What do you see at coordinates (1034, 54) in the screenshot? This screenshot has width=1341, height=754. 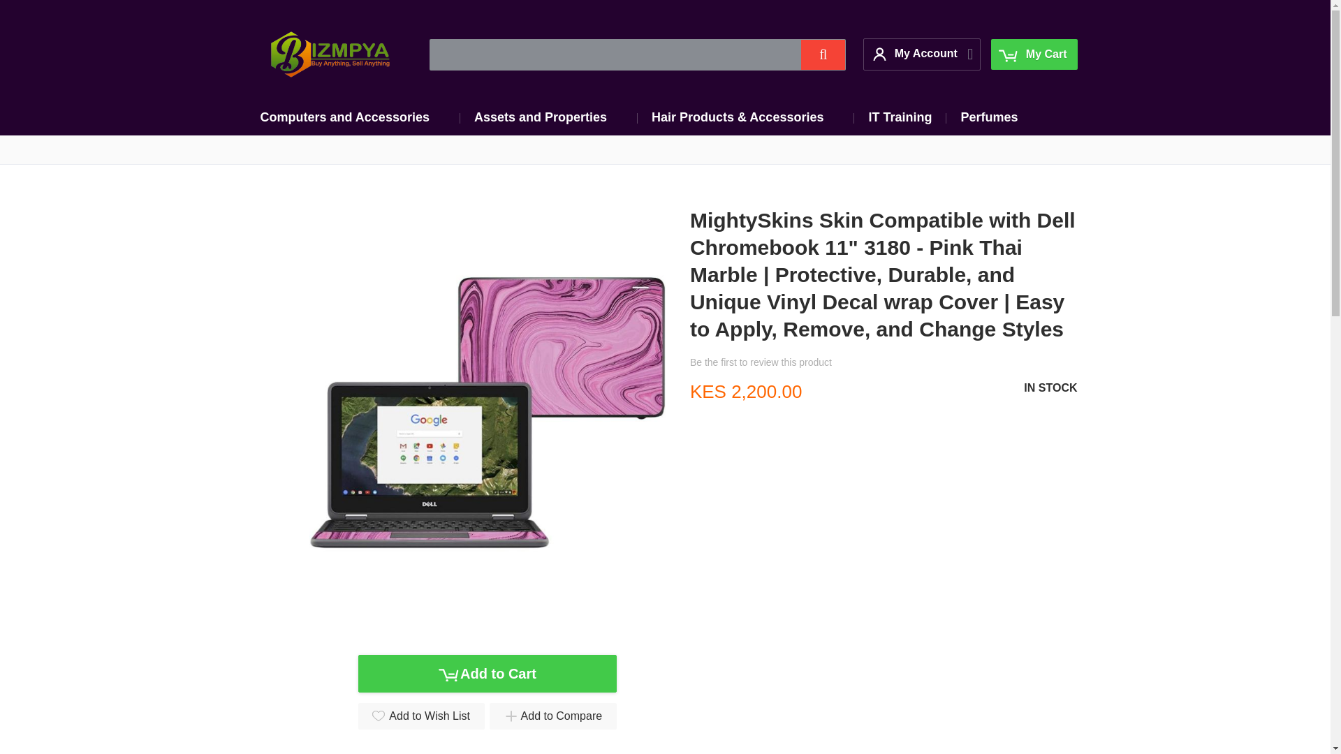 I see `My Cart` at bounding box center [1034, 54].